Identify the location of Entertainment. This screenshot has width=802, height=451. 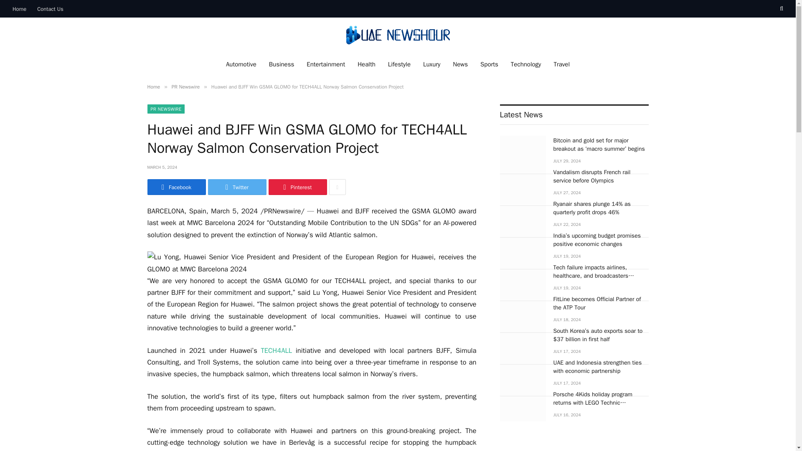
(325, 64).